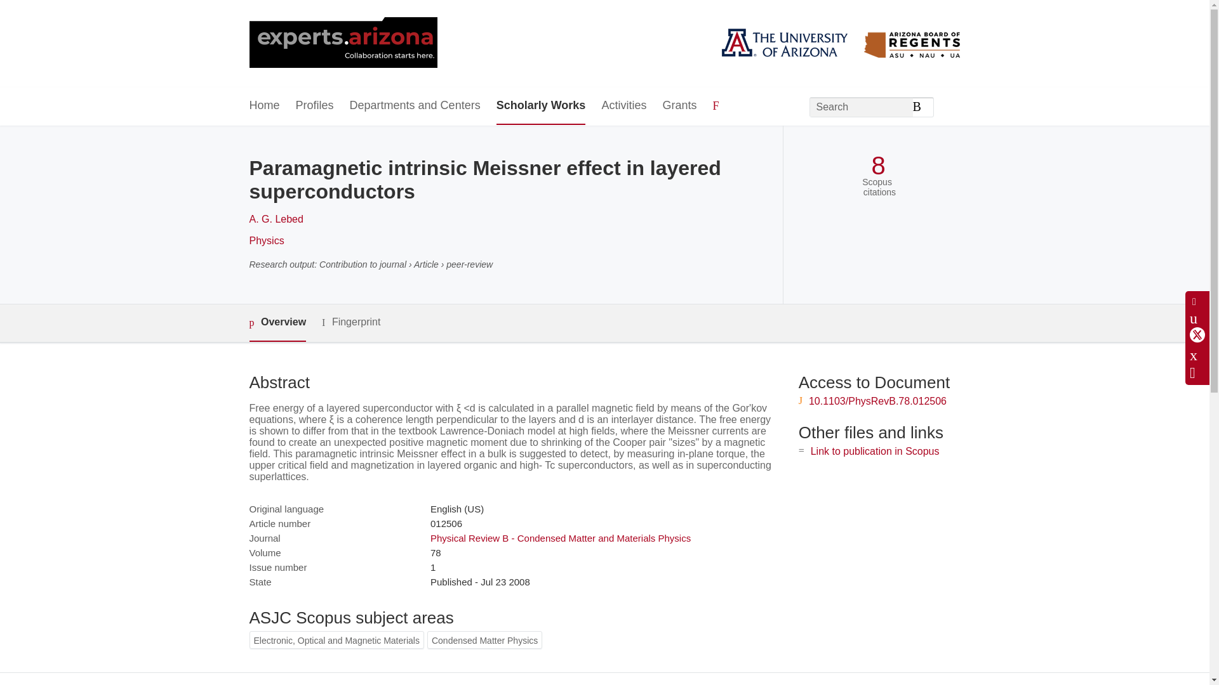  Describe the element at coordinates (875, 452) in the screenshot. I see `Link to publication in Scopus` at that location.